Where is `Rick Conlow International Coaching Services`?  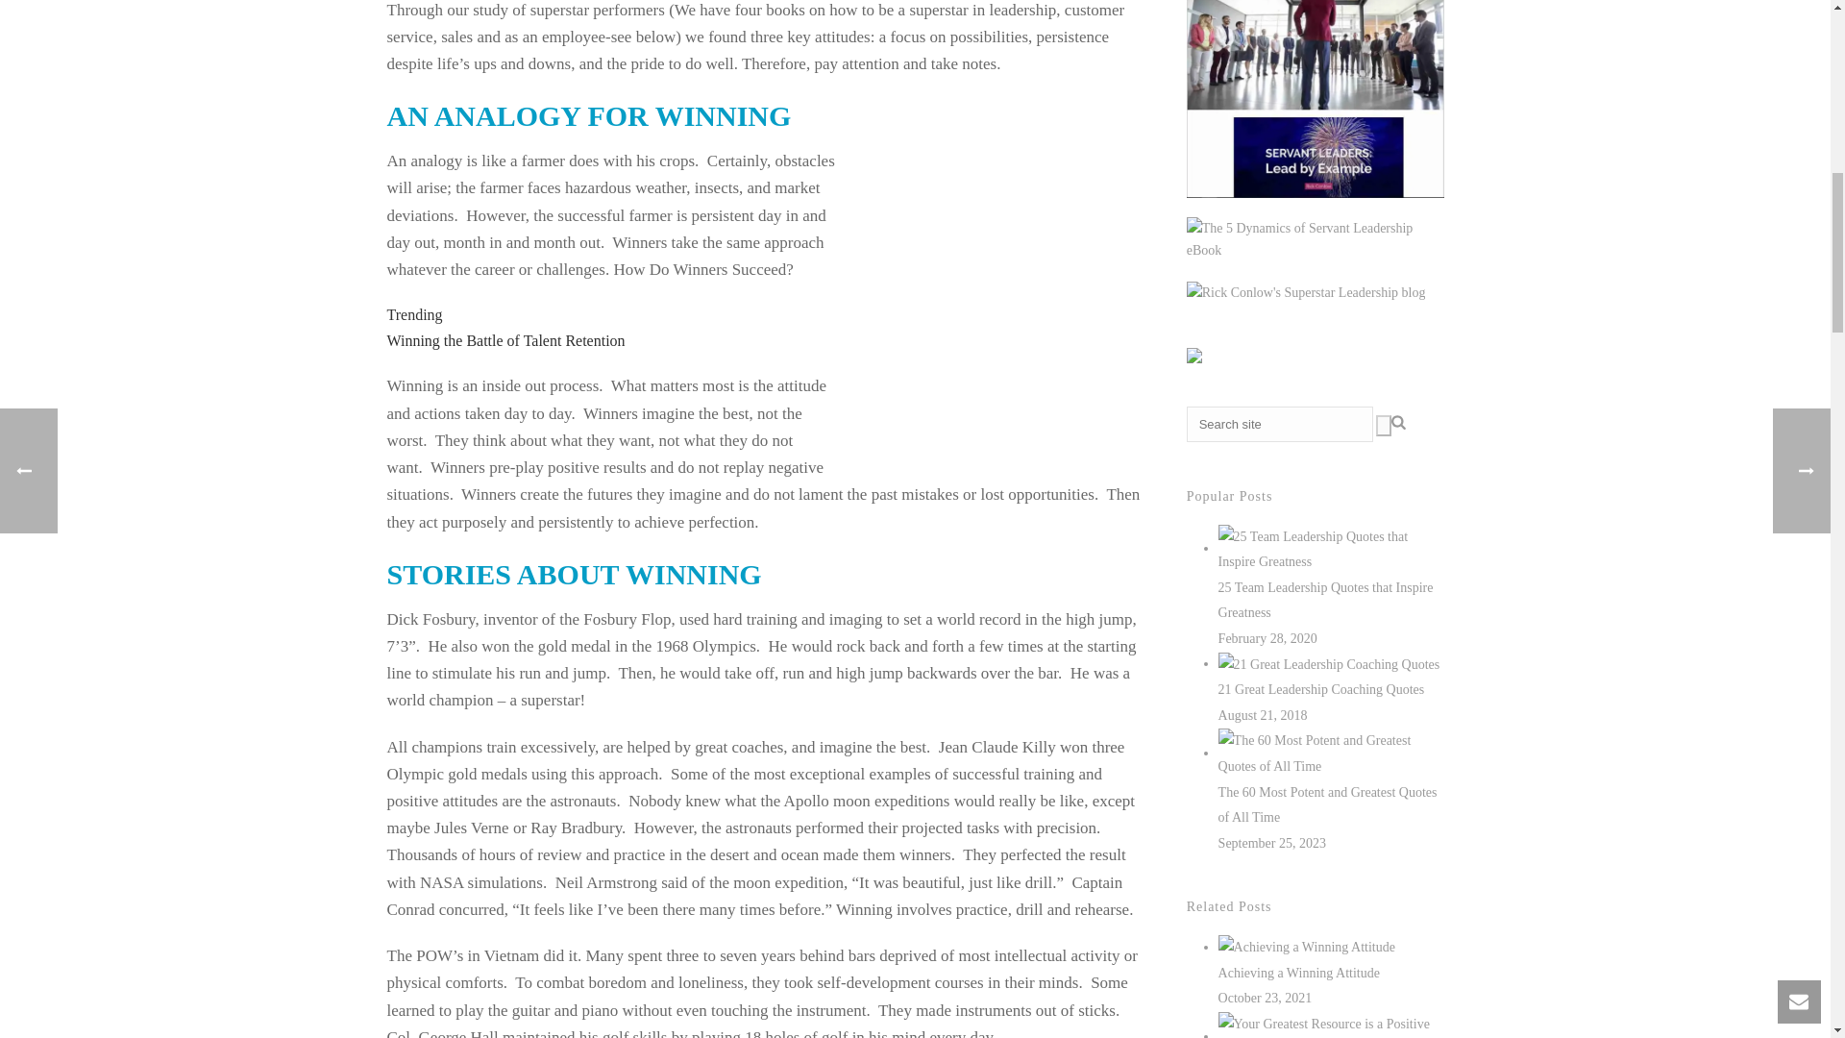 Rick Conlow International Coaching Services is located at coordinates (1306, 292).